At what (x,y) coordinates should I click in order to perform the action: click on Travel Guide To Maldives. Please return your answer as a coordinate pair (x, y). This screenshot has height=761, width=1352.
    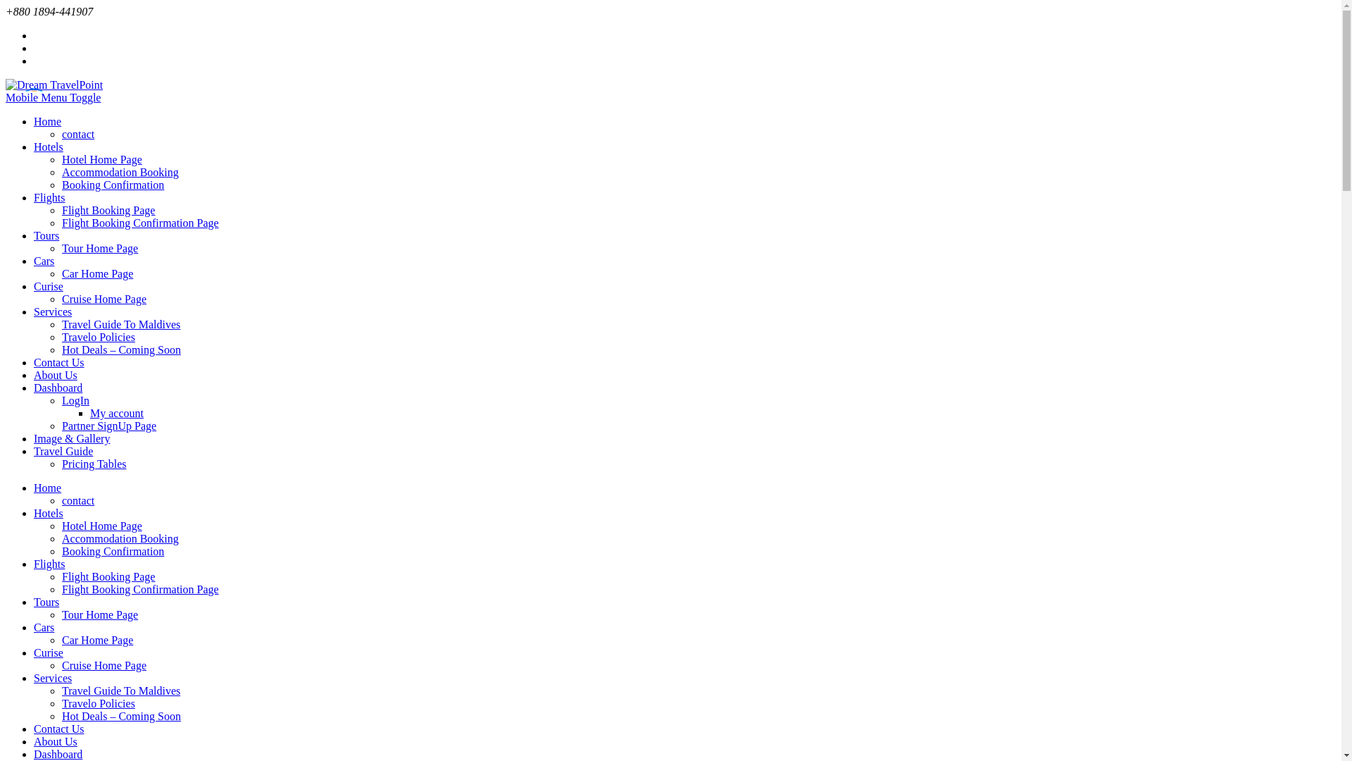
    Looking at the image, I should click on (121, 691).